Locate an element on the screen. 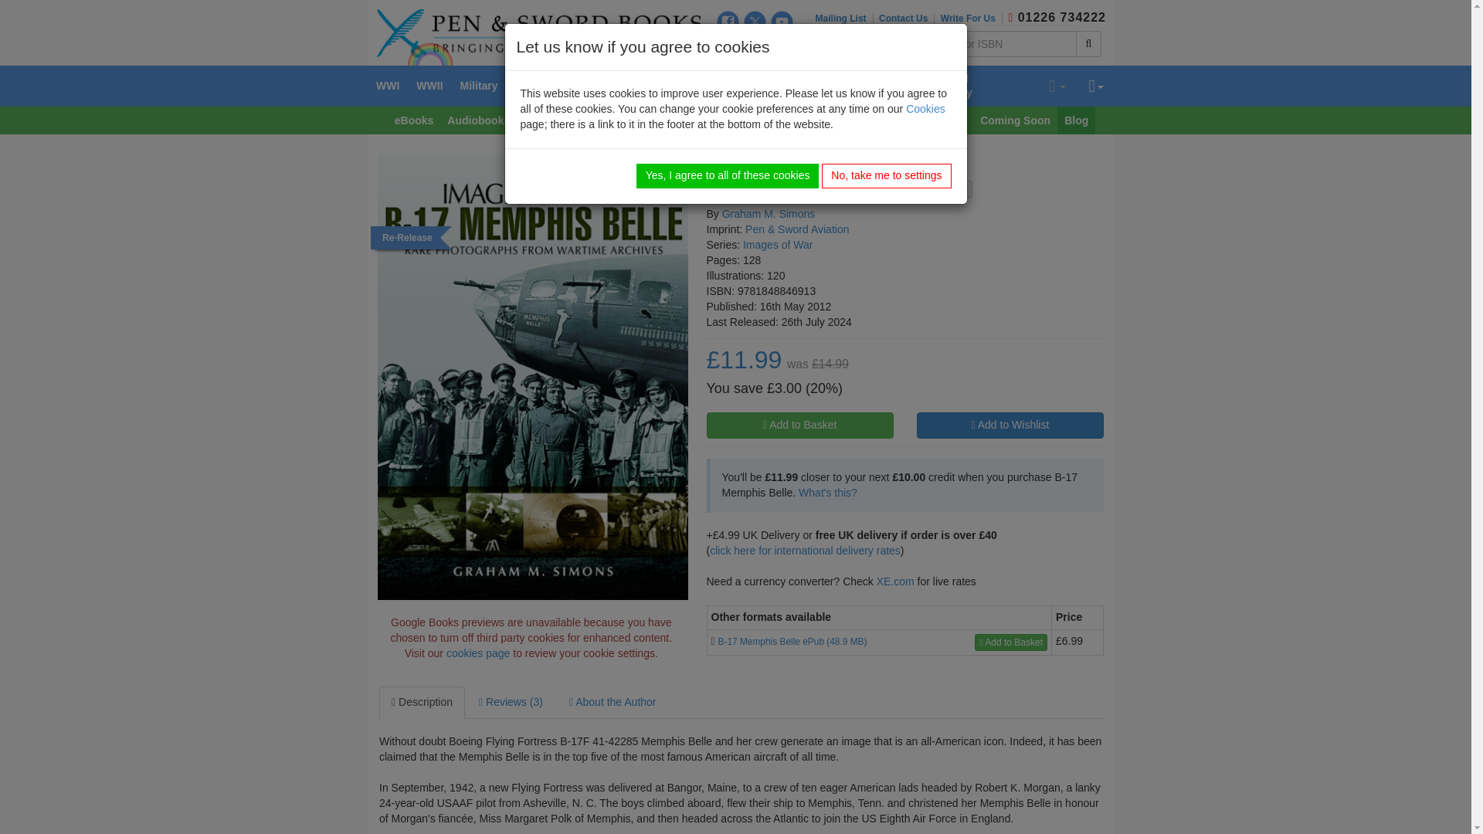 This screenshot has height=834, width=1483. TikTok is located at coordinates (755, 46).